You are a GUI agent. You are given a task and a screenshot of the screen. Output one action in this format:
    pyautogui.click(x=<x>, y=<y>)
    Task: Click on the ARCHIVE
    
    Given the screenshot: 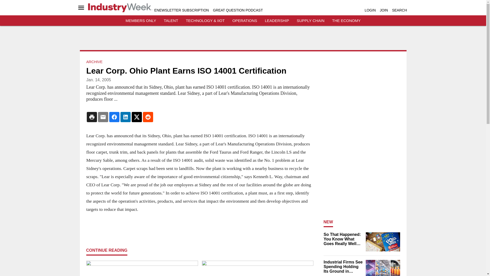 What is the action you would take?
    pyautogui.click(x=94, y=62)
    